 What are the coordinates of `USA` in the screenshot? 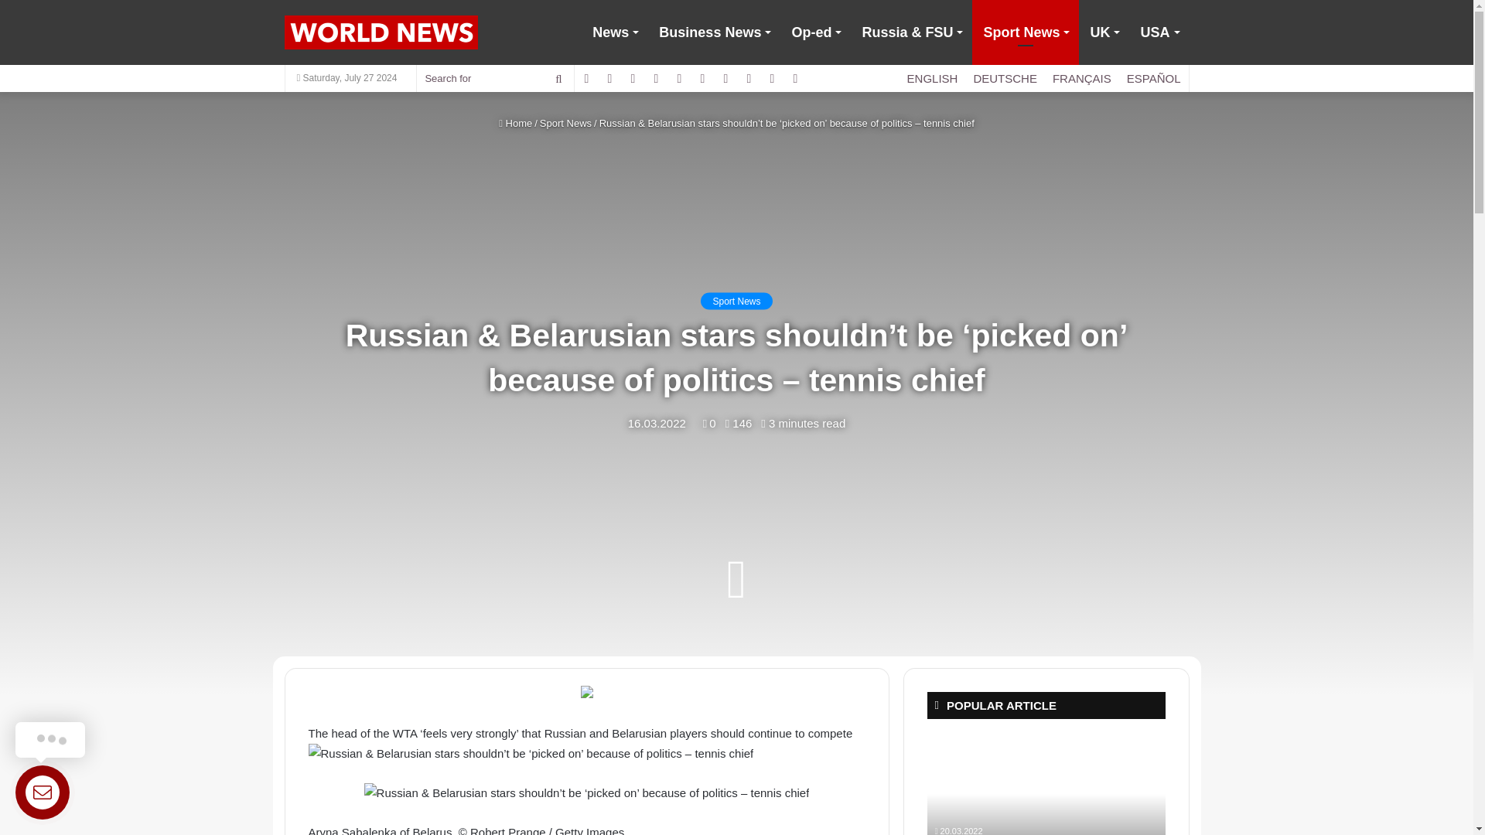 It's located at (1159, 32).